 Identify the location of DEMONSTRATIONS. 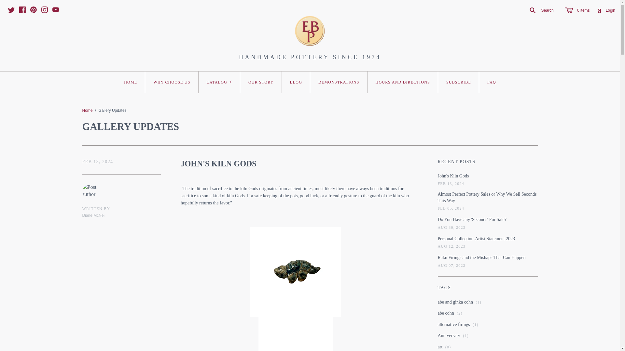
(606, 10).